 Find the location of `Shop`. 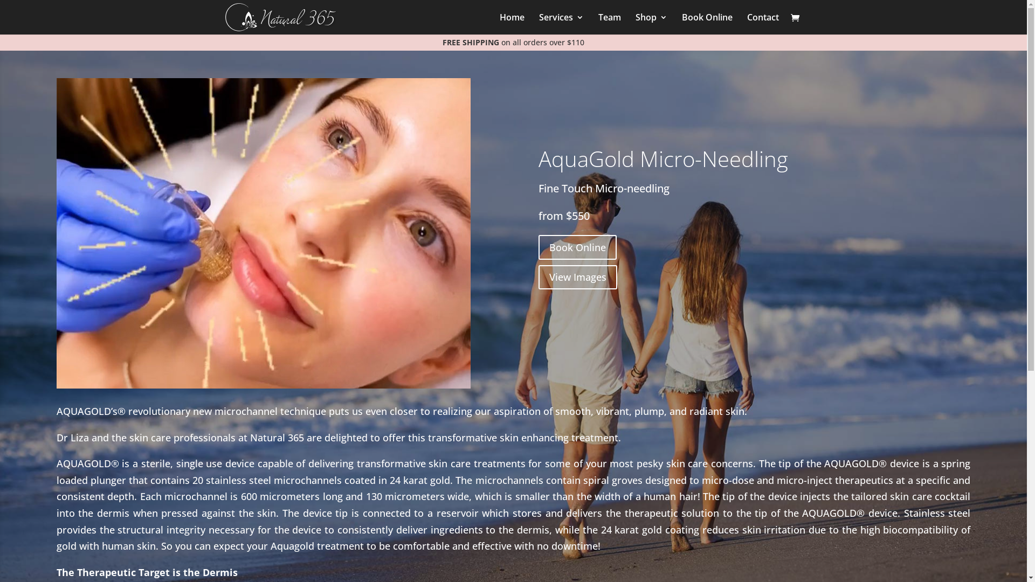

Shop is located at coordinates (651, 24).